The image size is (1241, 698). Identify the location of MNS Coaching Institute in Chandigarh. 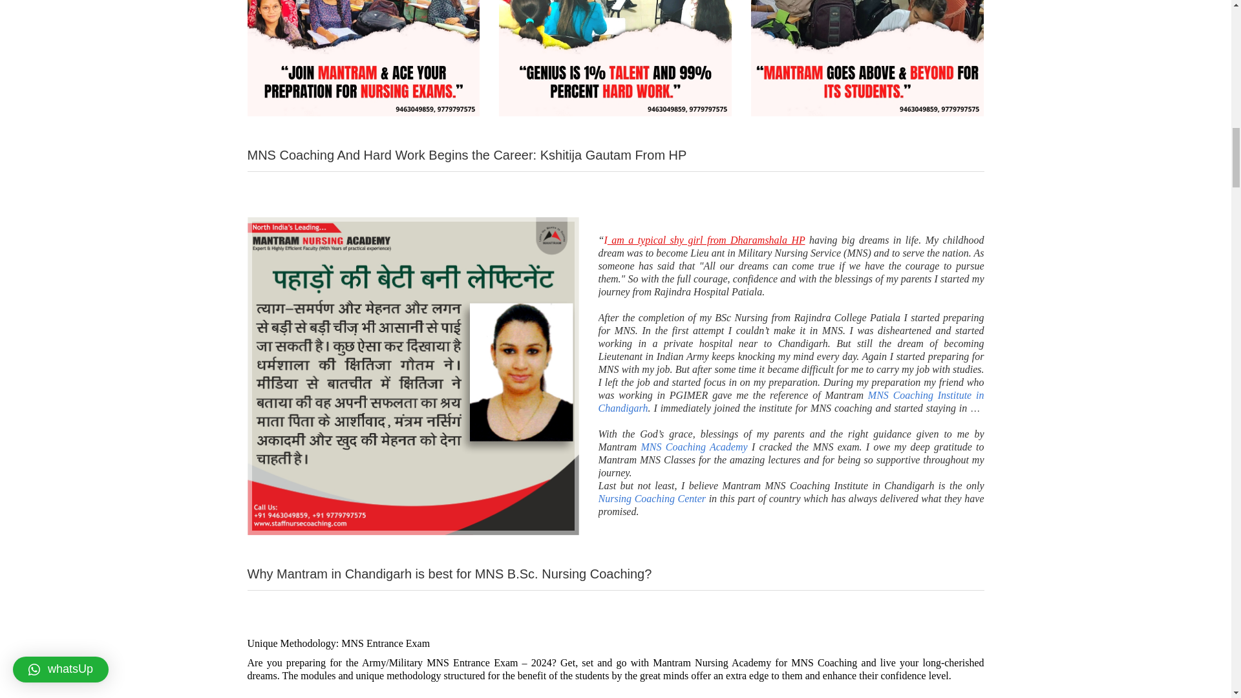
(791, 401).